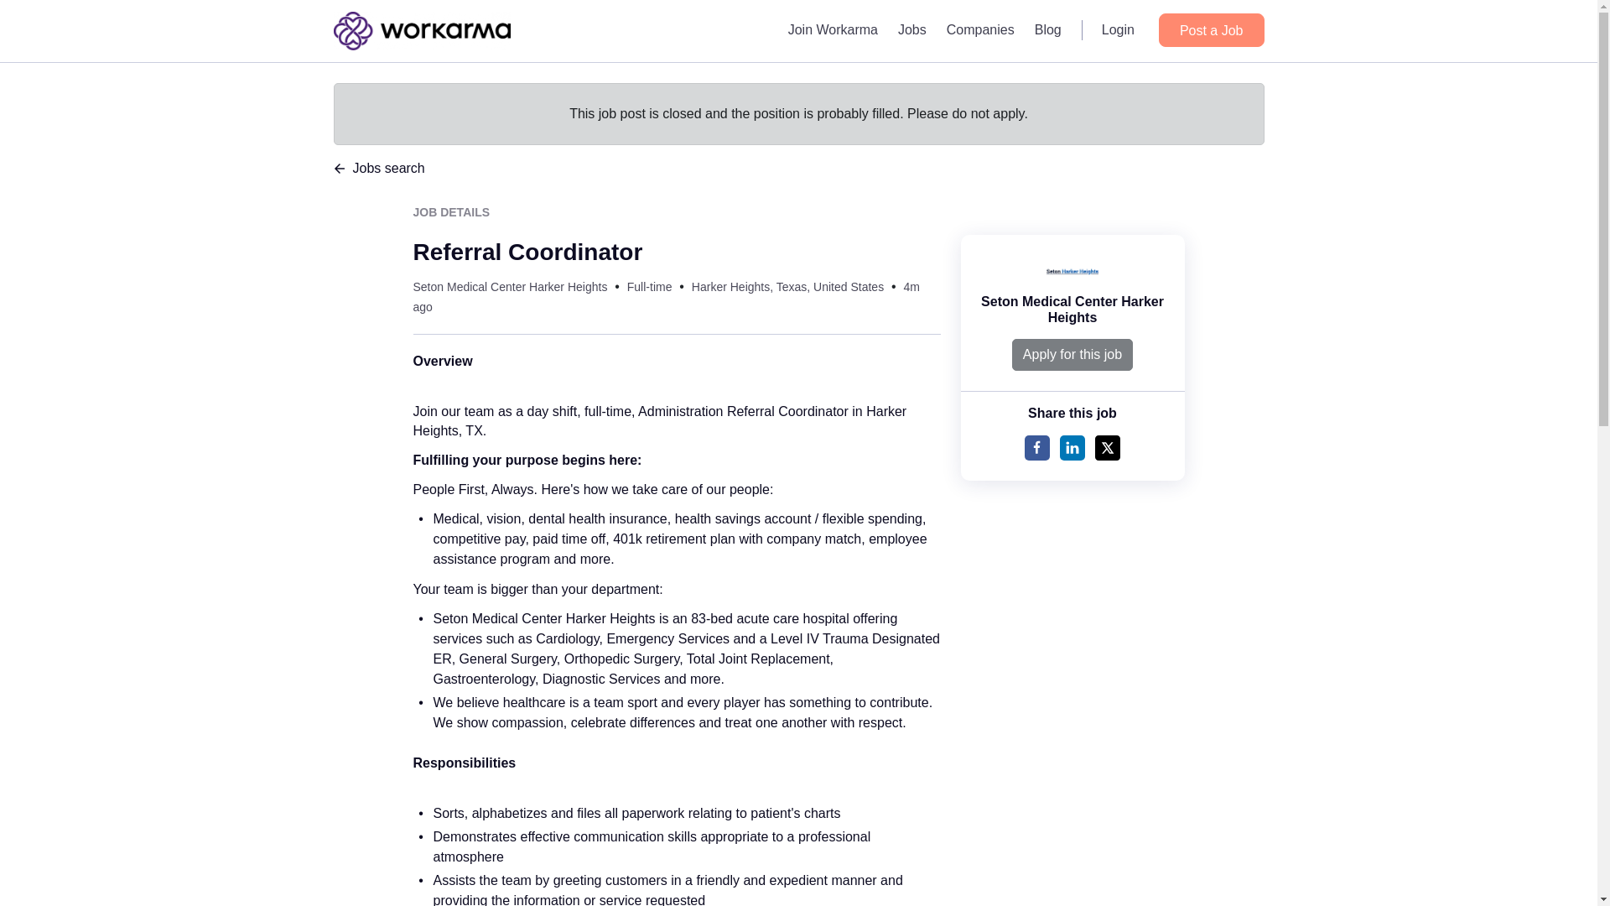 The width and height of the screenshot is (1610, 906). I want to click on Share to Linkedin, so click(1072, 448).